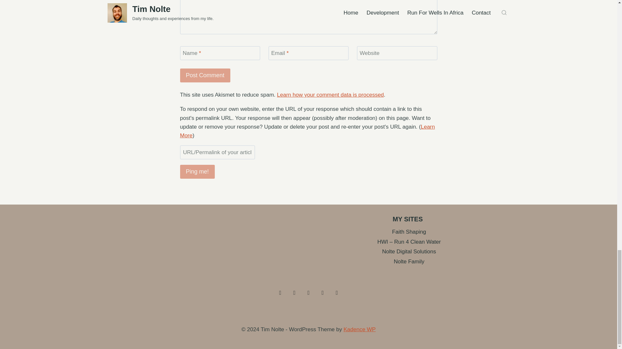  Describe the element at coordinates (322, 293) in the screenshot. I see `Linkedin` at that location.